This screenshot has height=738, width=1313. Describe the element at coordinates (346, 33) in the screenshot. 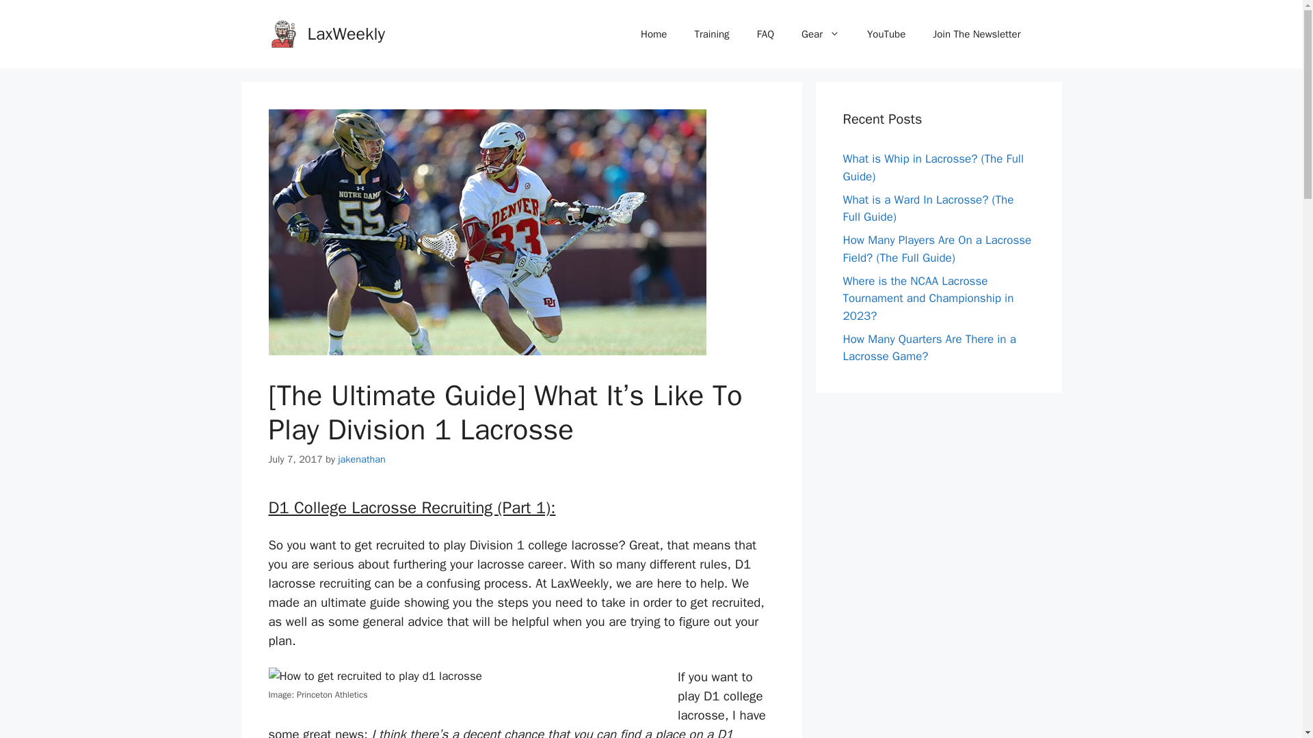

I see `LaxWeekly` at that location.